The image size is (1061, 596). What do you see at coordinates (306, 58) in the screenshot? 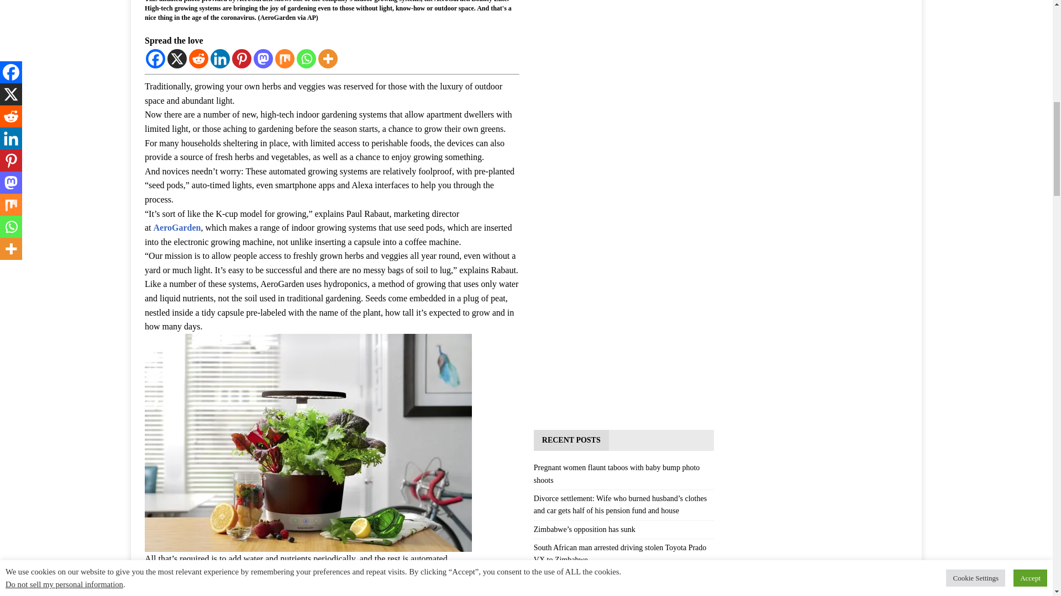
I see `Whatsapp` at bounding box center [306, 58].